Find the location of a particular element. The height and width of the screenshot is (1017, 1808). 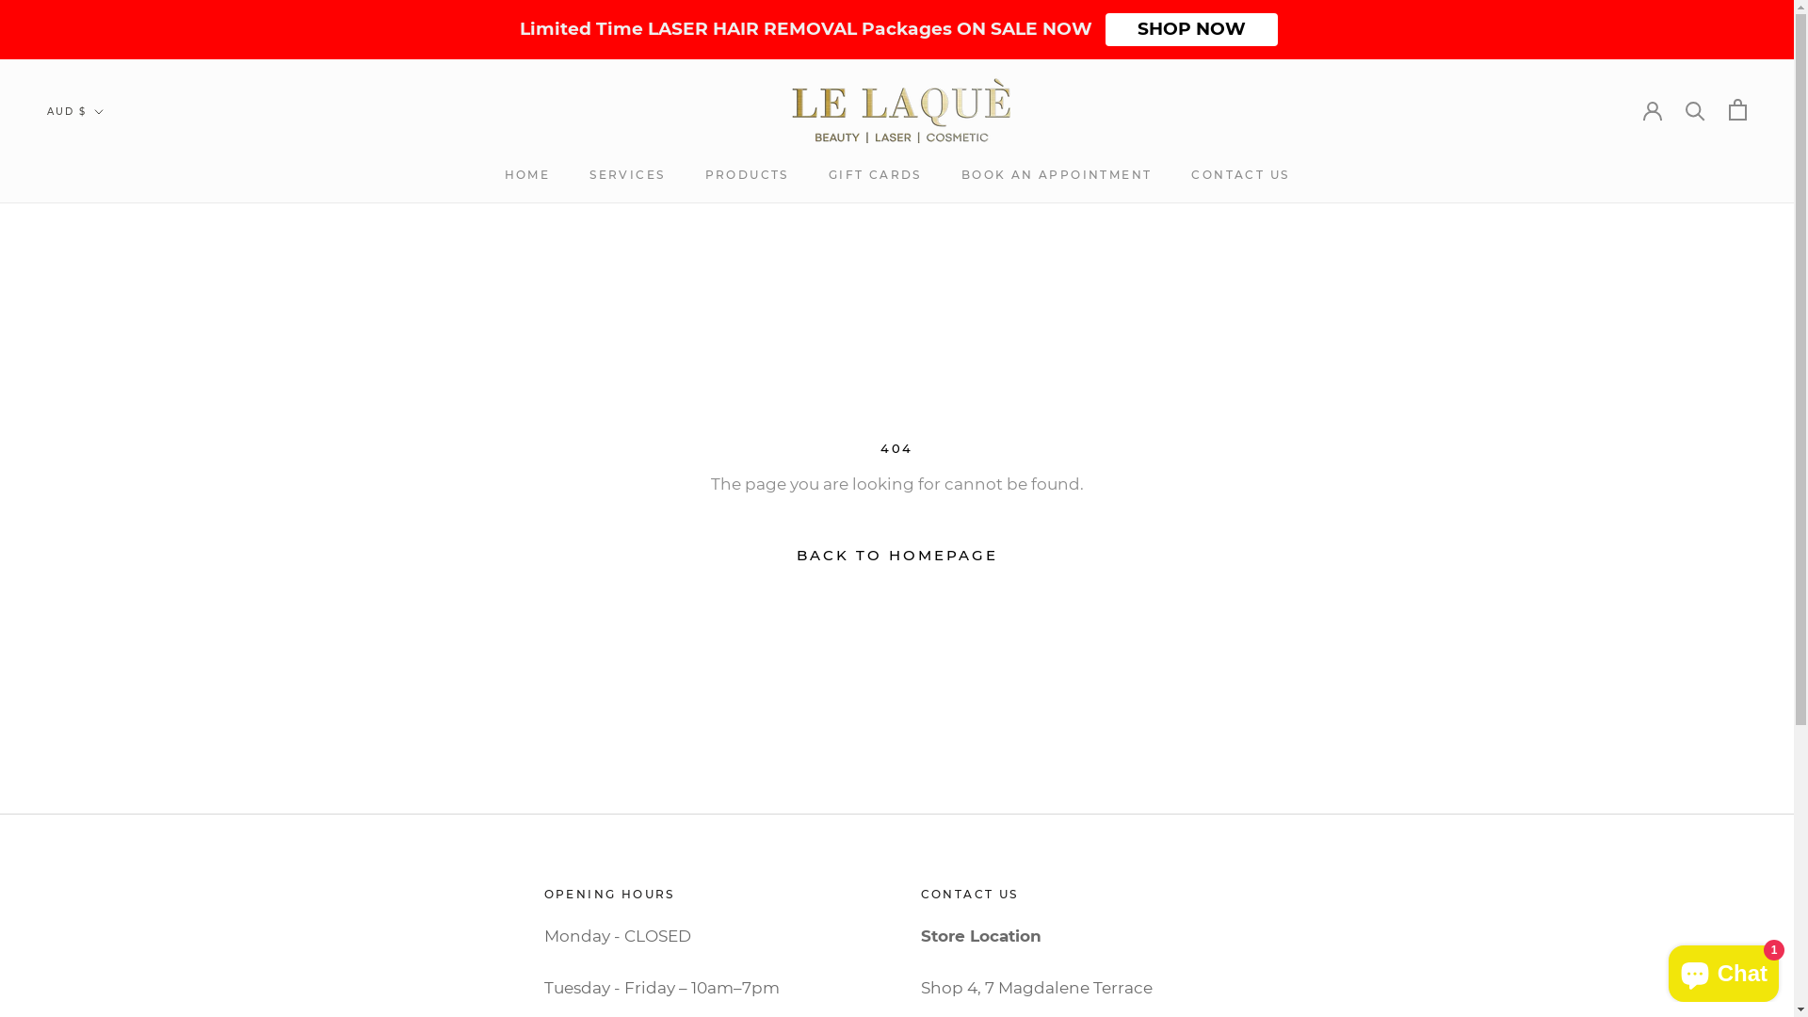

CAD is located at coordinates (107, 601).